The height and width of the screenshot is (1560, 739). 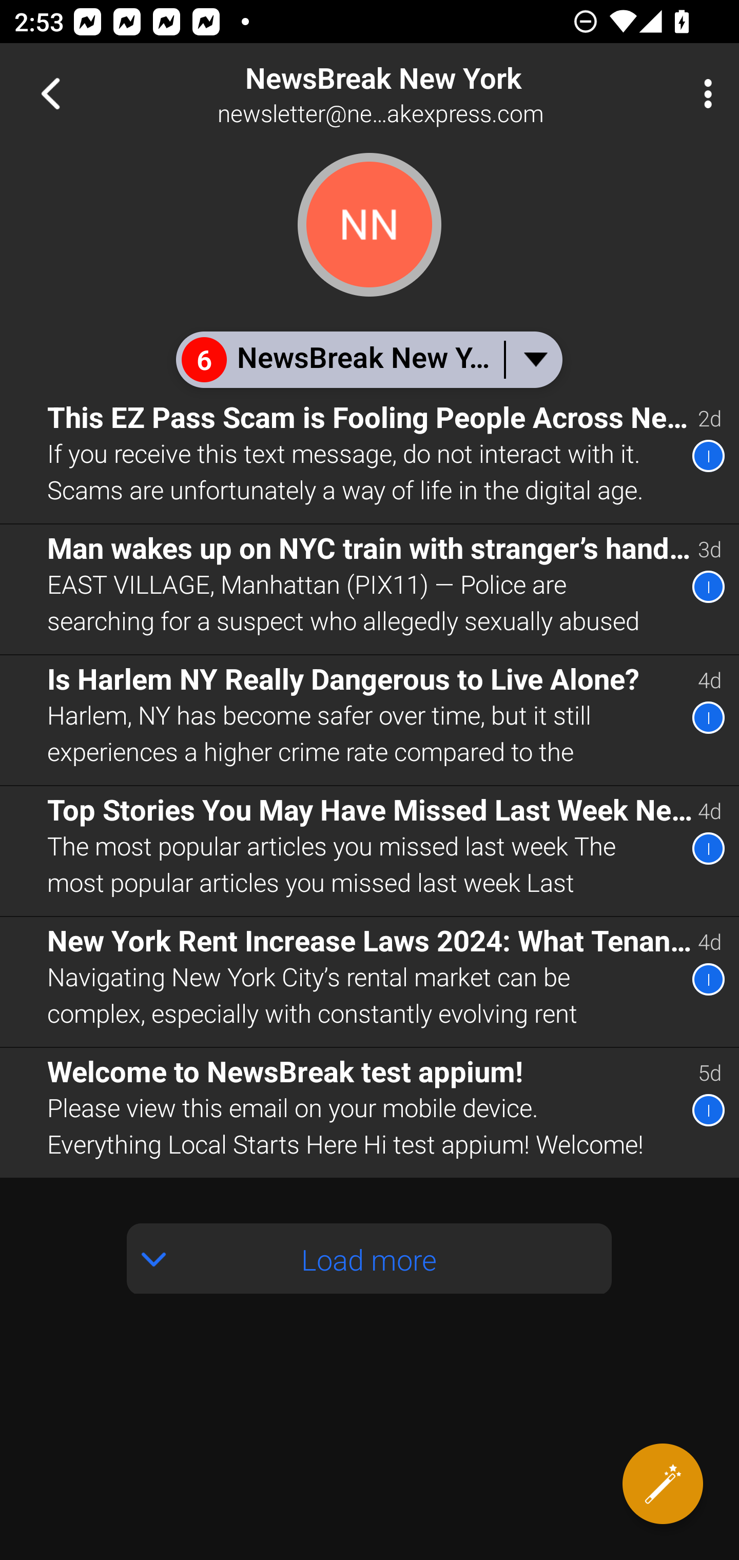 What do you see at coordinates (703, 93) in the screenshot?
I see `More Options` at bounding box center [703, 93].